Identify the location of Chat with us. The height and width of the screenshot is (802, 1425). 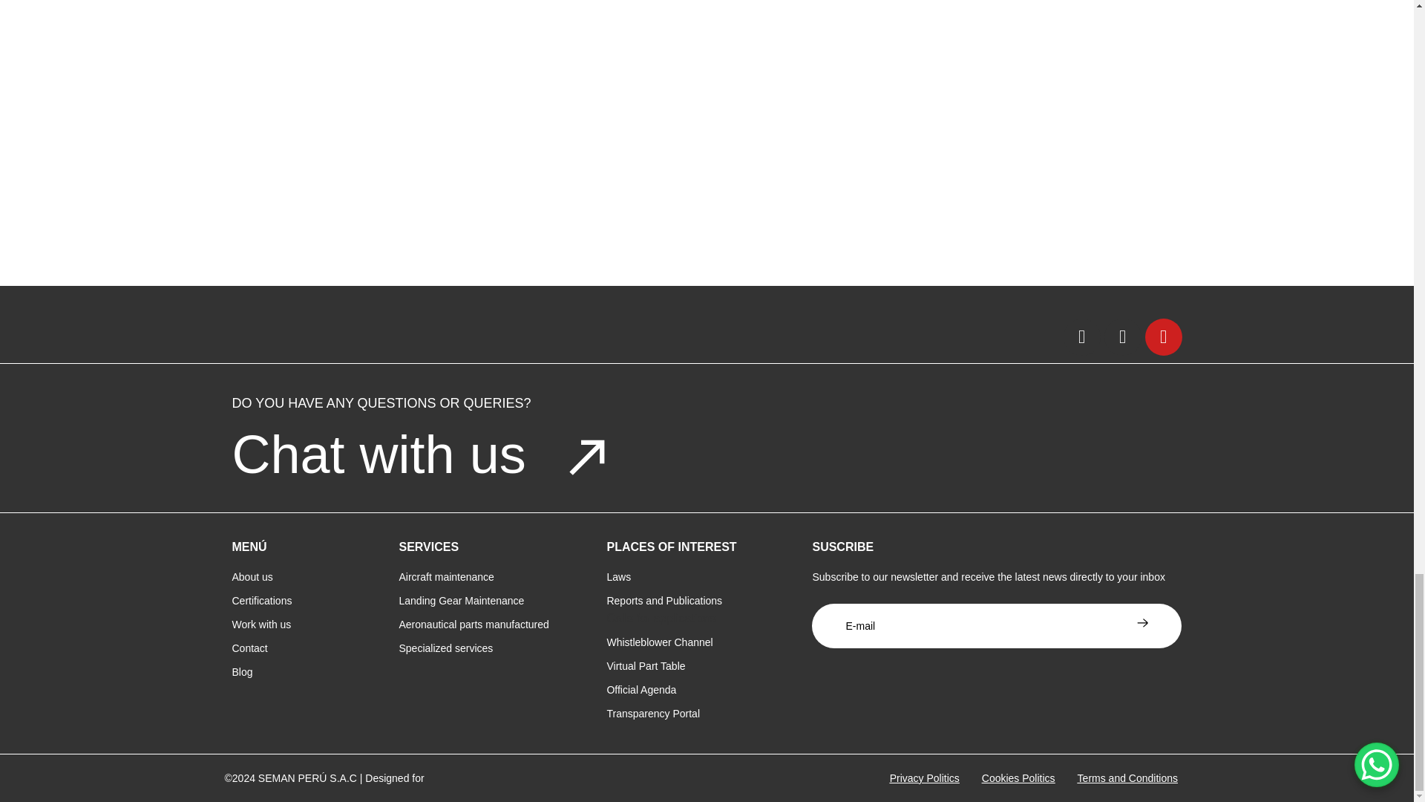
(379, 454).